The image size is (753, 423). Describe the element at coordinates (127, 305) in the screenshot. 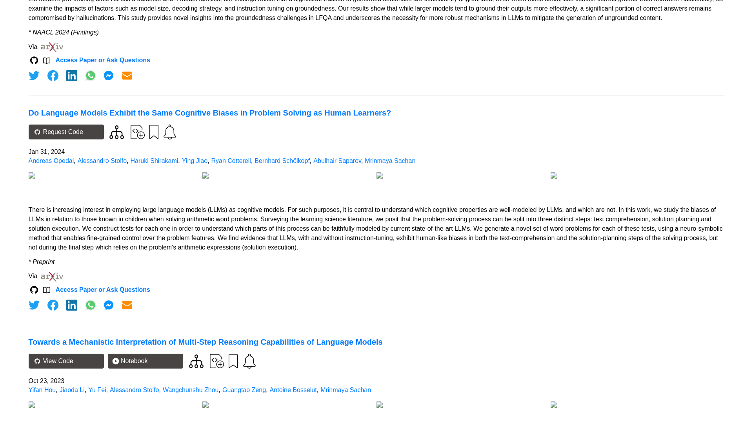

I see `Share via Email` at that location.